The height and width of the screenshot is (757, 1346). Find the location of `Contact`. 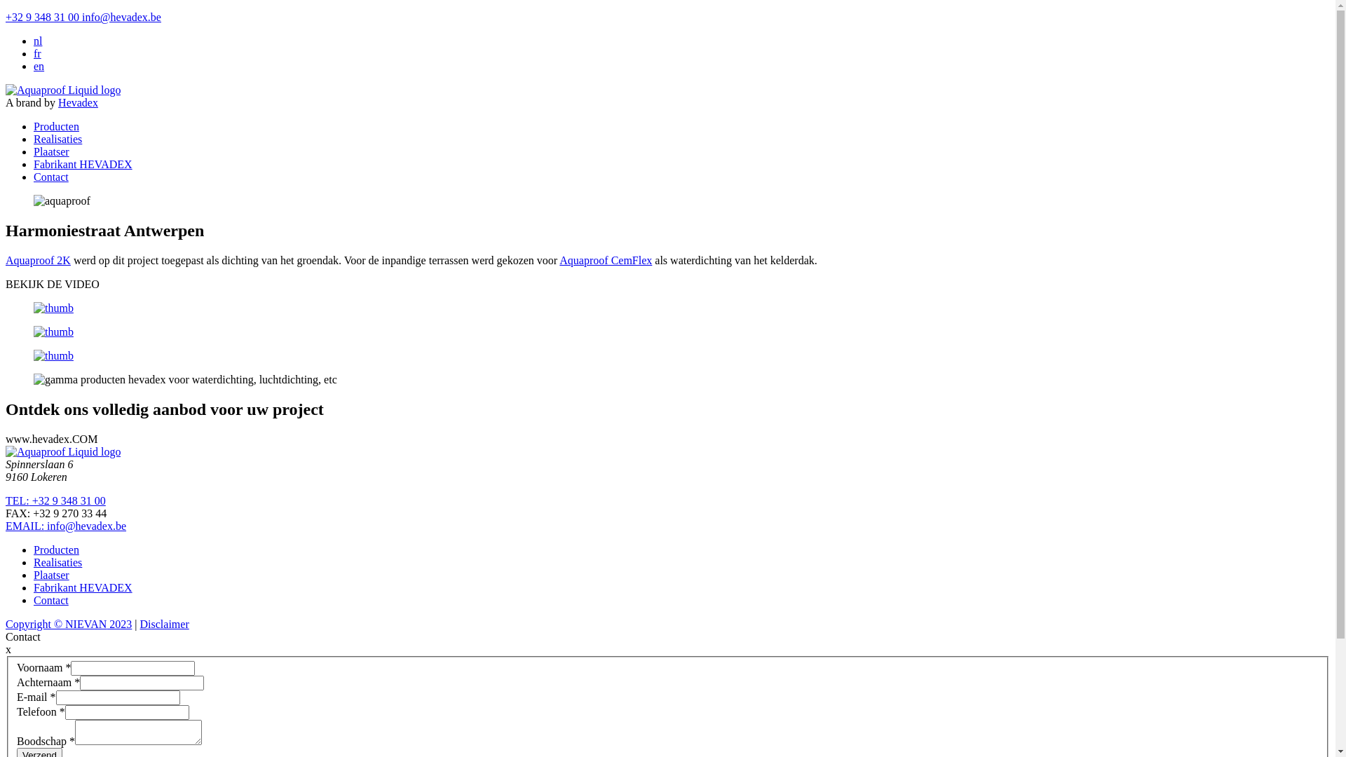

Contact is located at coordinates (51, 177).